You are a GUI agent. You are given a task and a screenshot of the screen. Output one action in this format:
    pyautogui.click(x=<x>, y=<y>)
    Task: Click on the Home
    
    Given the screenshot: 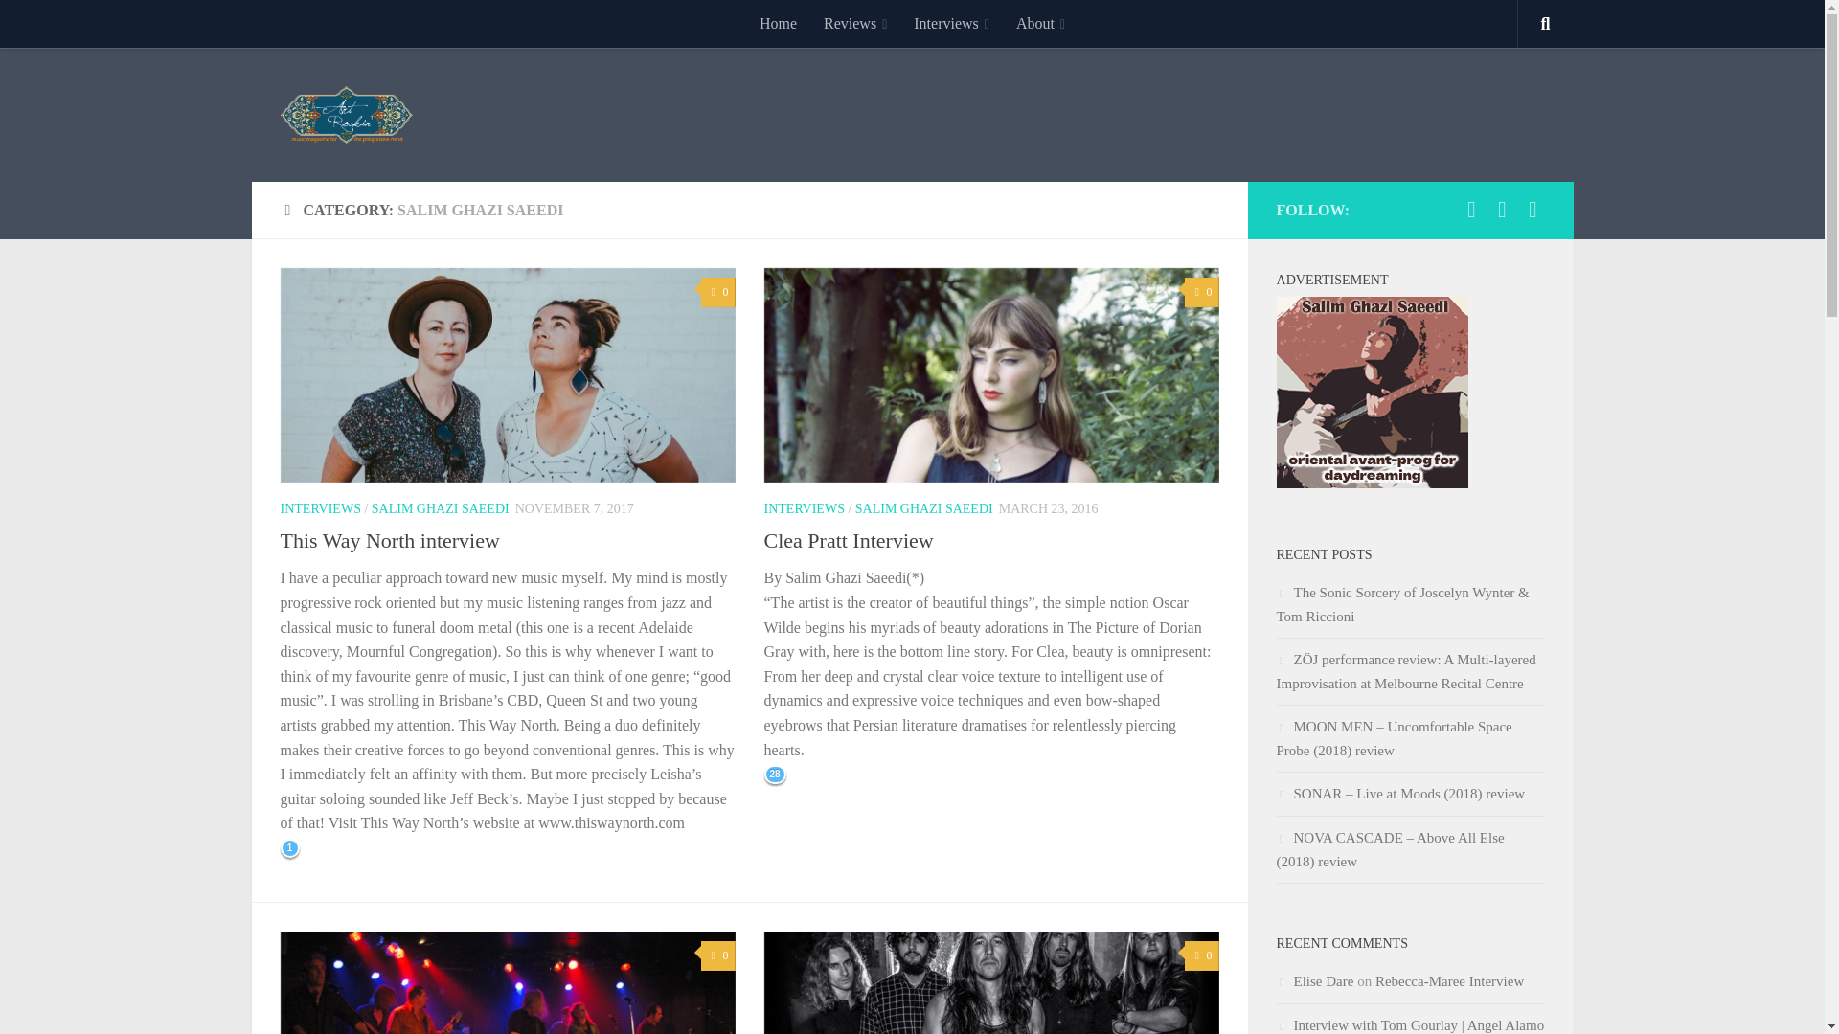 What is the action you would take?
    pyautogui.click(x=778, y=23)
    